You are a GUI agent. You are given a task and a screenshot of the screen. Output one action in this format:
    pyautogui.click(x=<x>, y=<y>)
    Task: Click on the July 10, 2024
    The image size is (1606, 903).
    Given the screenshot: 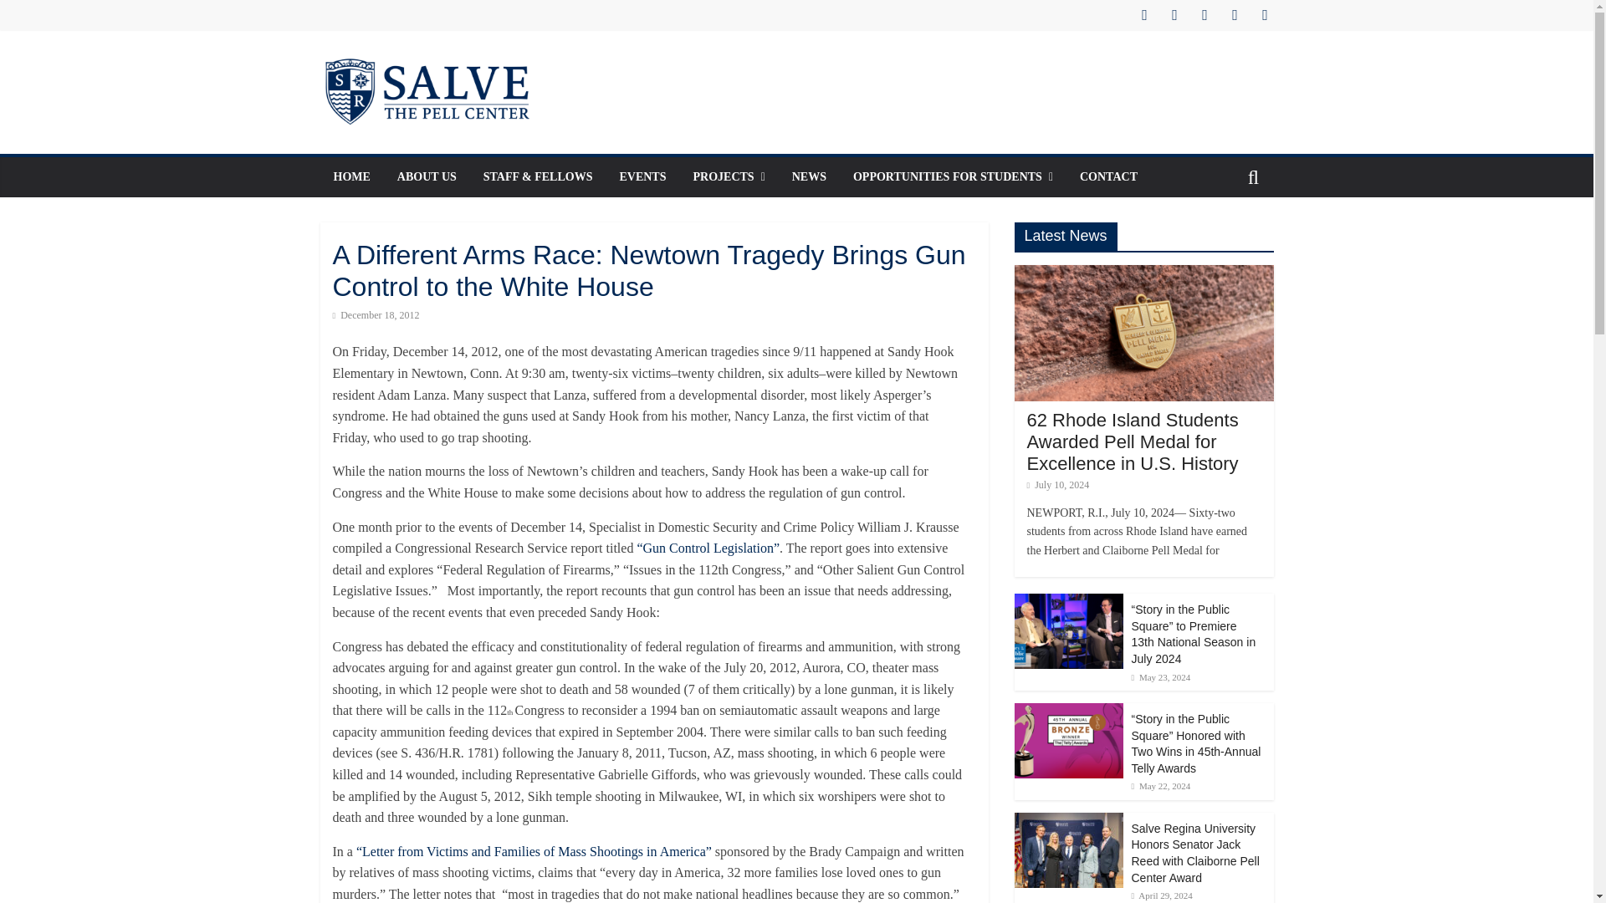 What is the action you would take?
    pyautogui.click(x=1059, y=485)
    